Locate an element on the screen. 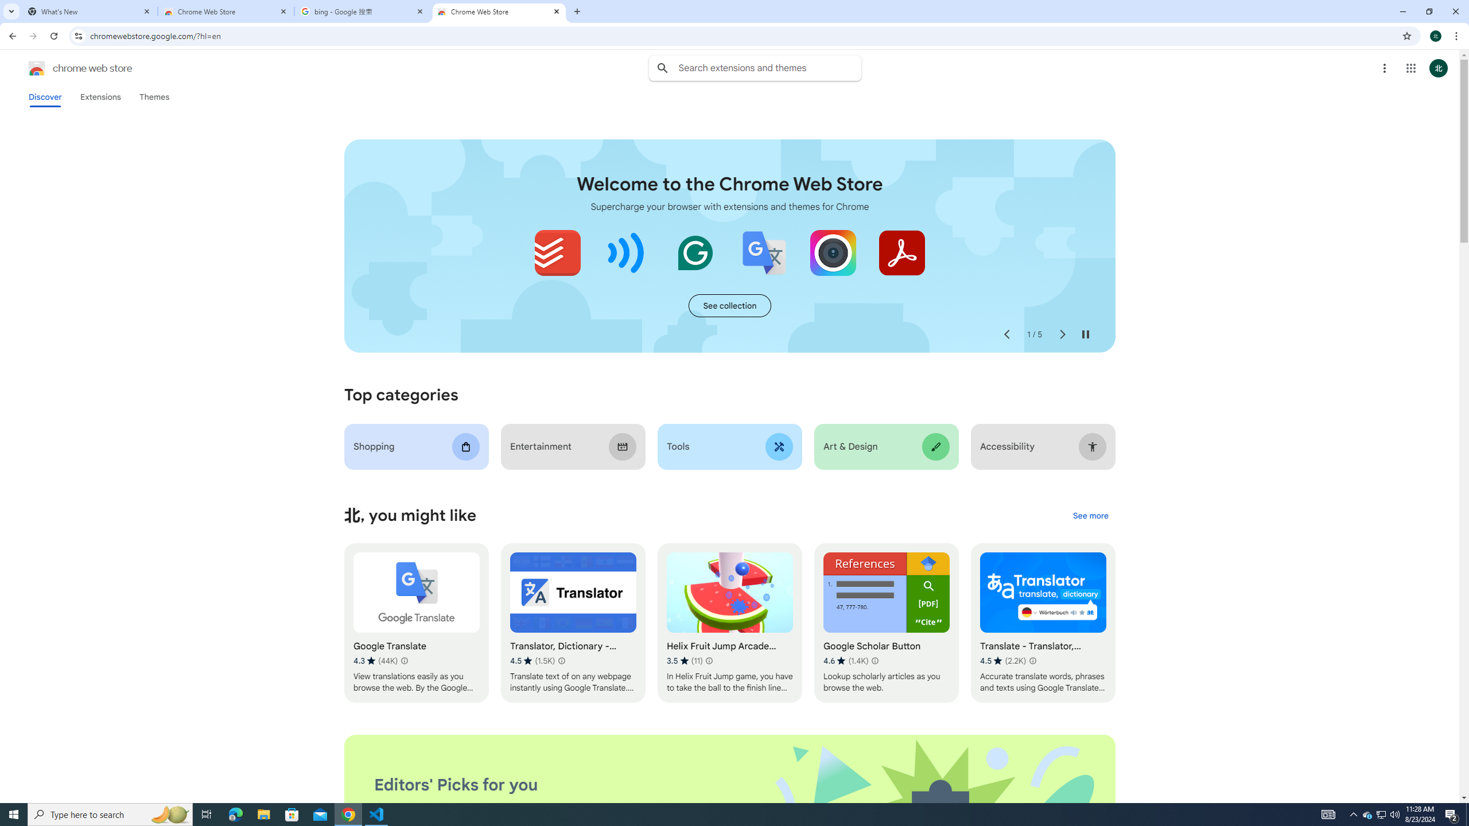 This screenshot has width=1469, height=826. Todoist for Chrome is located at coordinates (558, 252).